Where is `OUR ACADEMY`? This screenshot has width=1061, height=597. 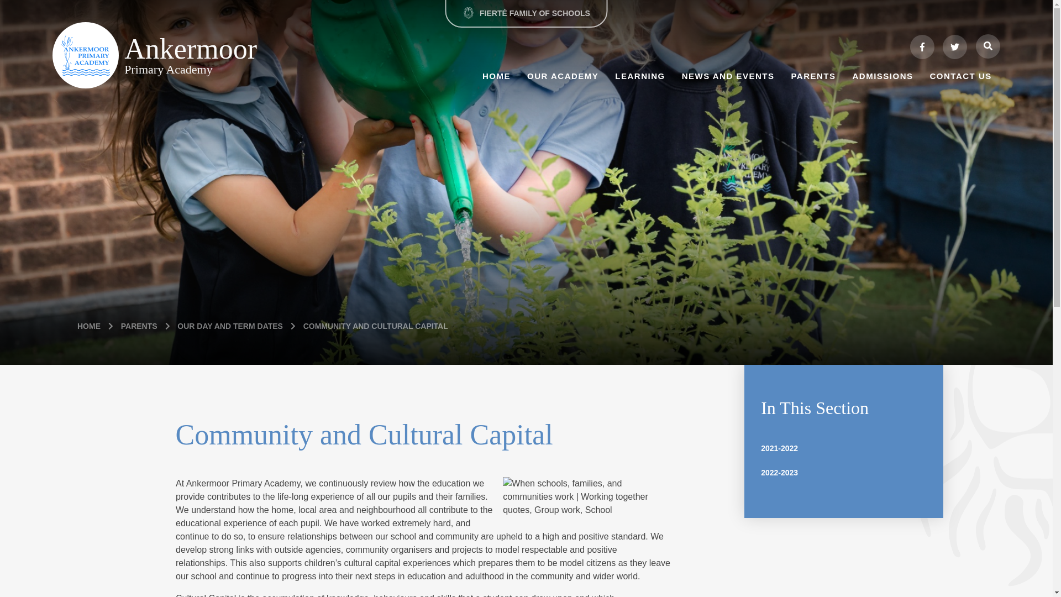 OUR ACADEMY is located at coordinates (563, 75).